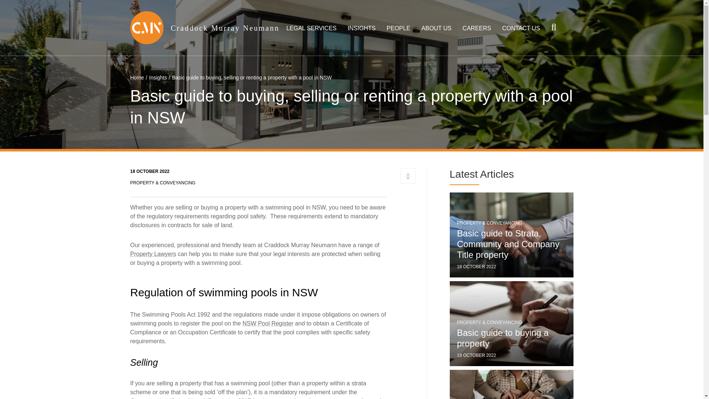  Describe the element at coordinates (436, 28) in the screenshot. I see `ABOUT US` at that location.